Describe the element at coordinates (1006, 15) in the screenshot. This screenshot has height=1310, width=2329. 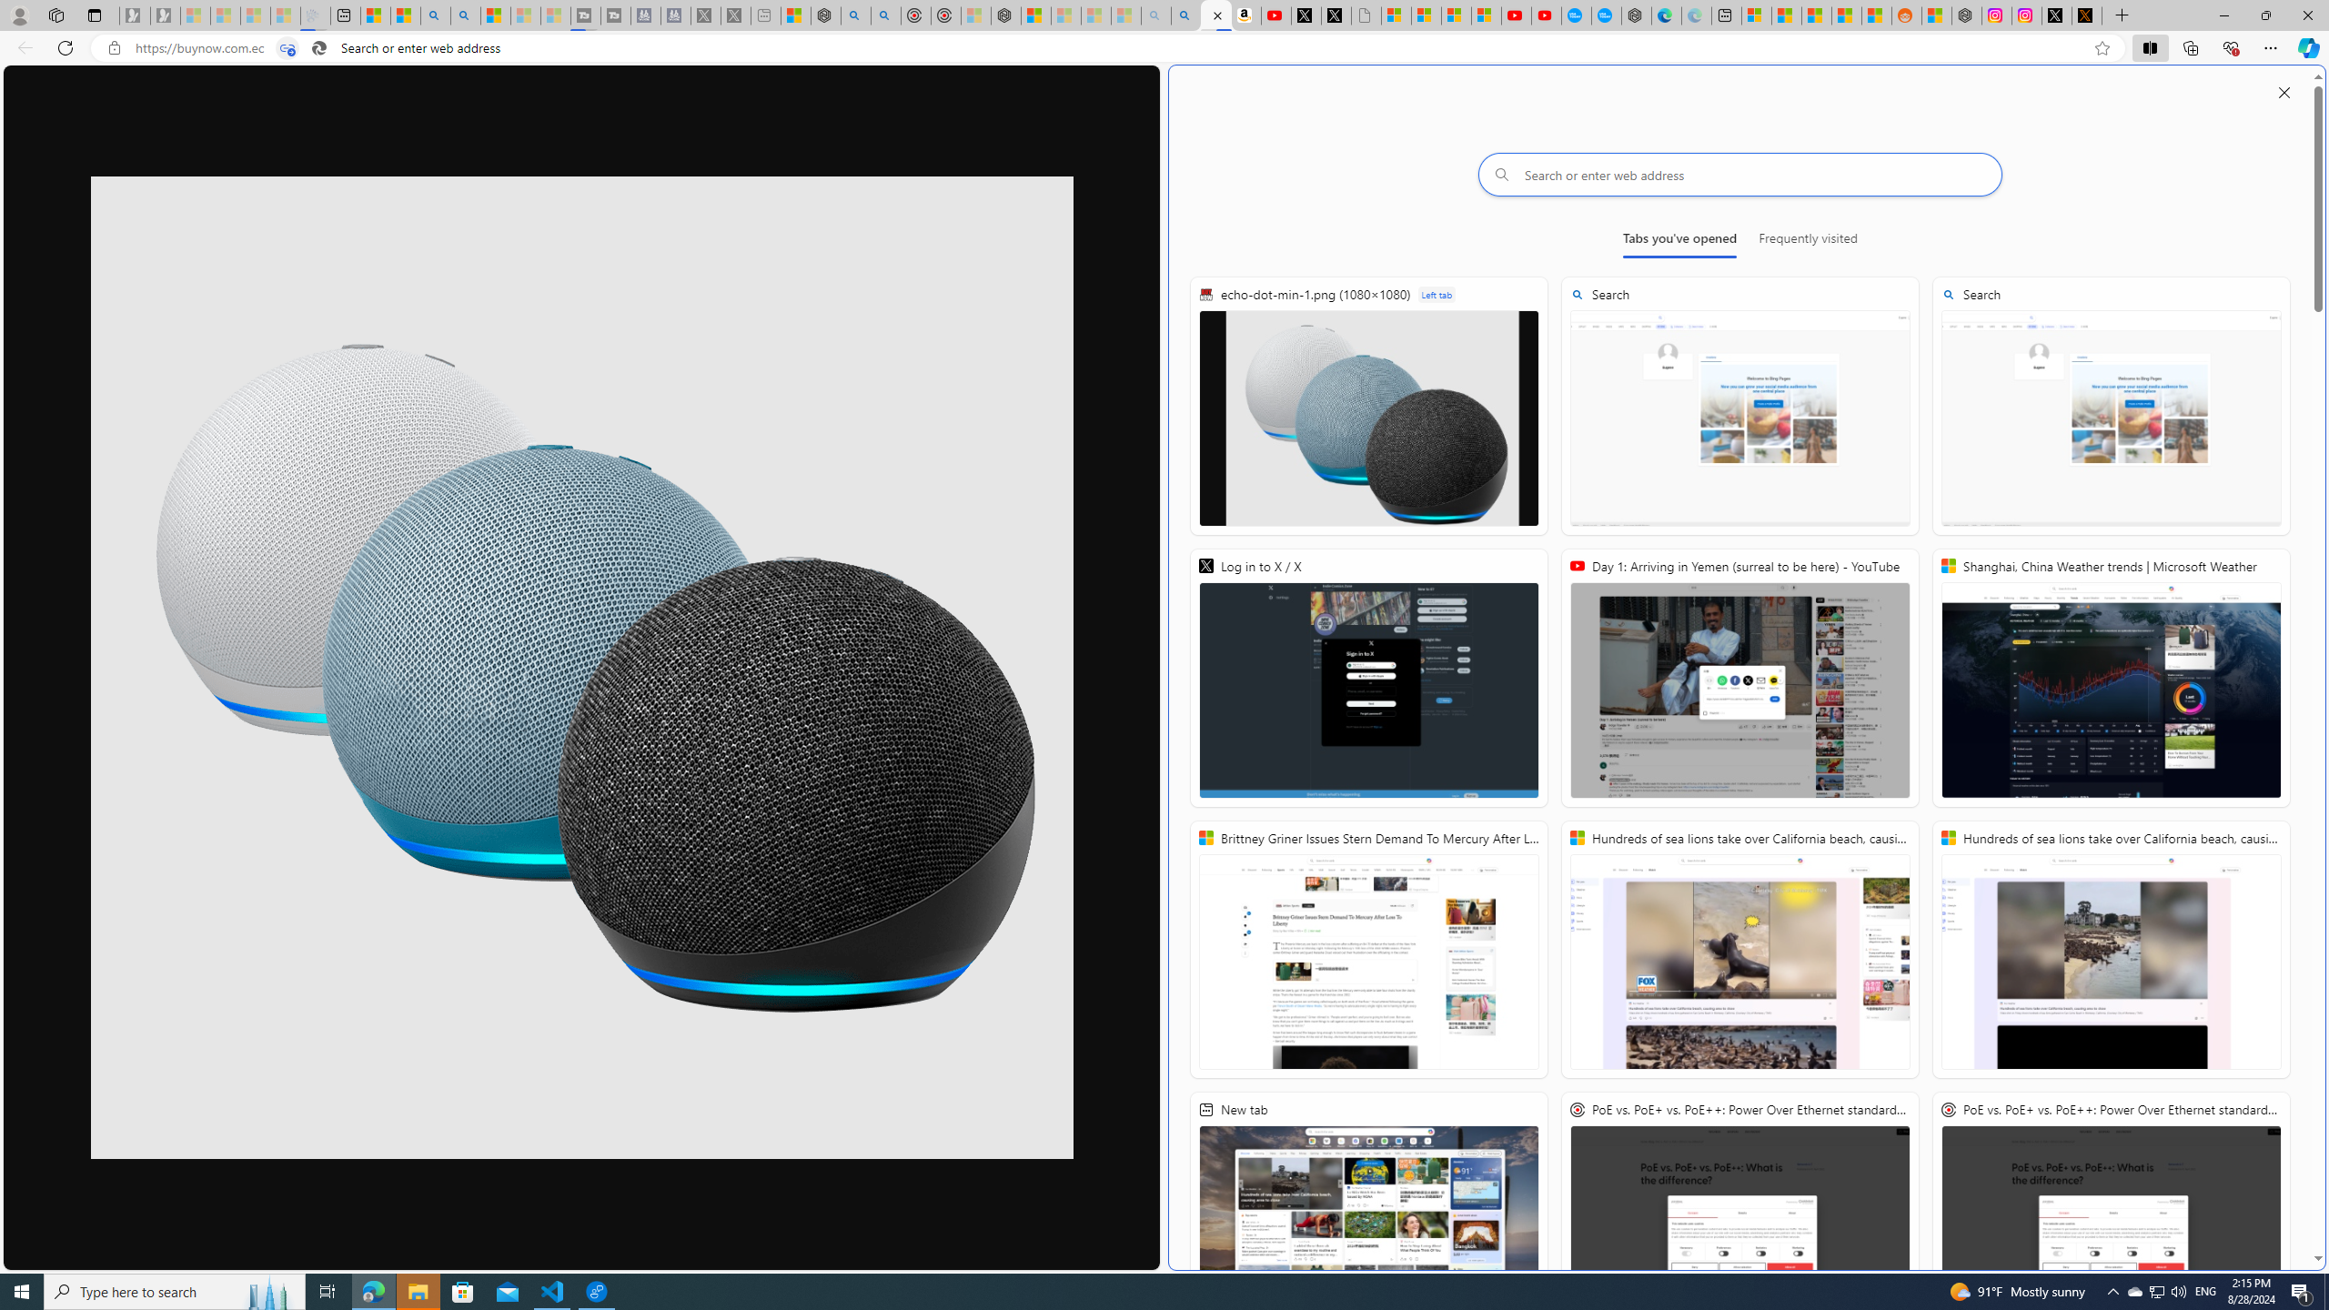
I see `Nordace - Nordace Siena Is Not An Ordinary Backpack` at that location.